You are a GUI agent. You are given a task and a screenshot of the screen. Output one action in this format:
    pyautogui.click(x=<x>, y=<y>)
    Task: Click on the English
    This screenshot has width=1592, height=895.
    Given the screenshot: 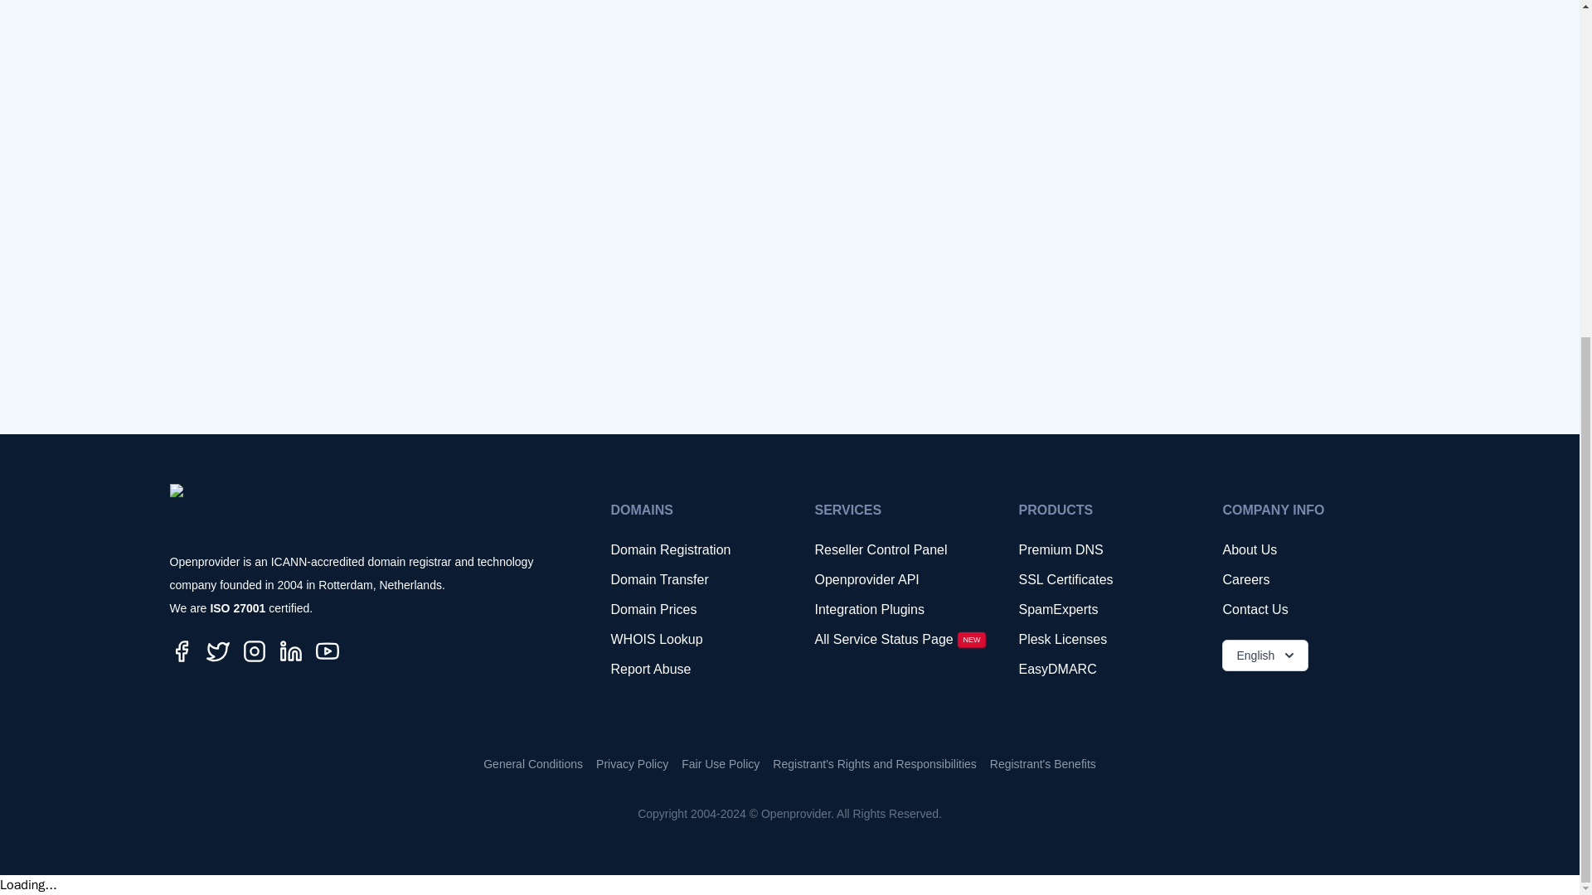 What is the action you would take?
    pyautogui.click(x=1265, y=656)
    